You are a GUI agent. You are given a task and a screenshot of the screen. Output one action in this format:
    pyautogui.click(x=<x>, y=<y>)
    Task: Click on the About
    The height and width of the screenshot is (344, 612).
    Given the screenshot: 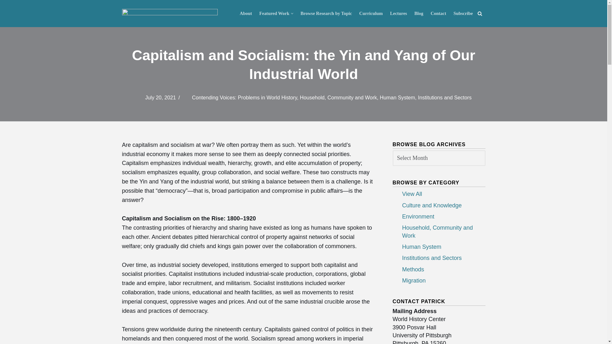 What is the action you would take?
    pyautogui.click(x=245, y=13)
    